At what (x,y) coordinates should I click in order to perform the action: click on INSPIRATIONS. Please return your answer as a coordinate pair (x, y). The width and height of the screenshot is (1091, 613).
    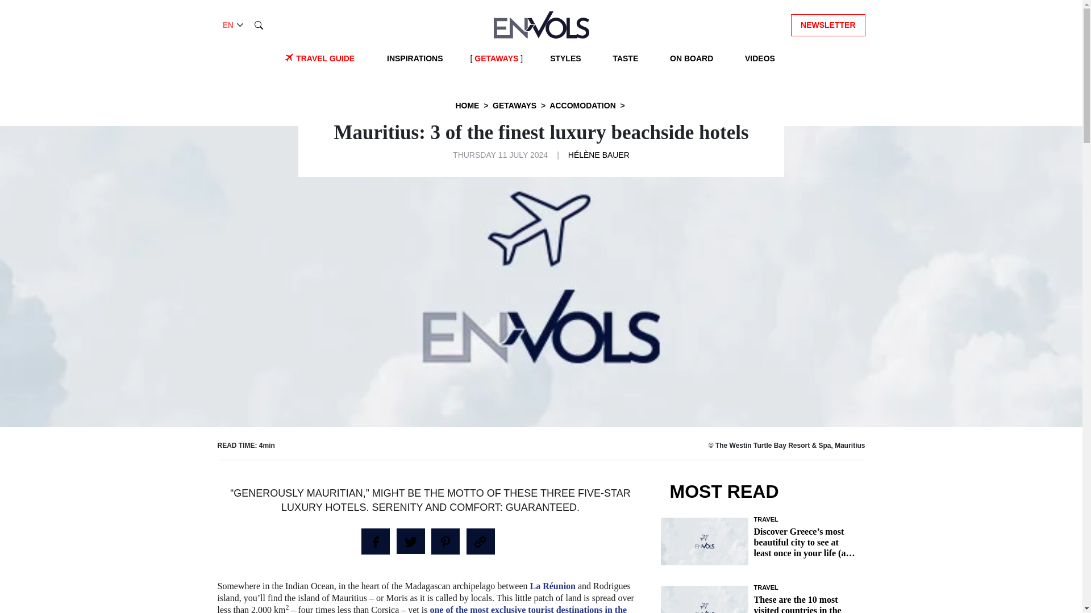
    Looking at the image, I should click on (415, 58).